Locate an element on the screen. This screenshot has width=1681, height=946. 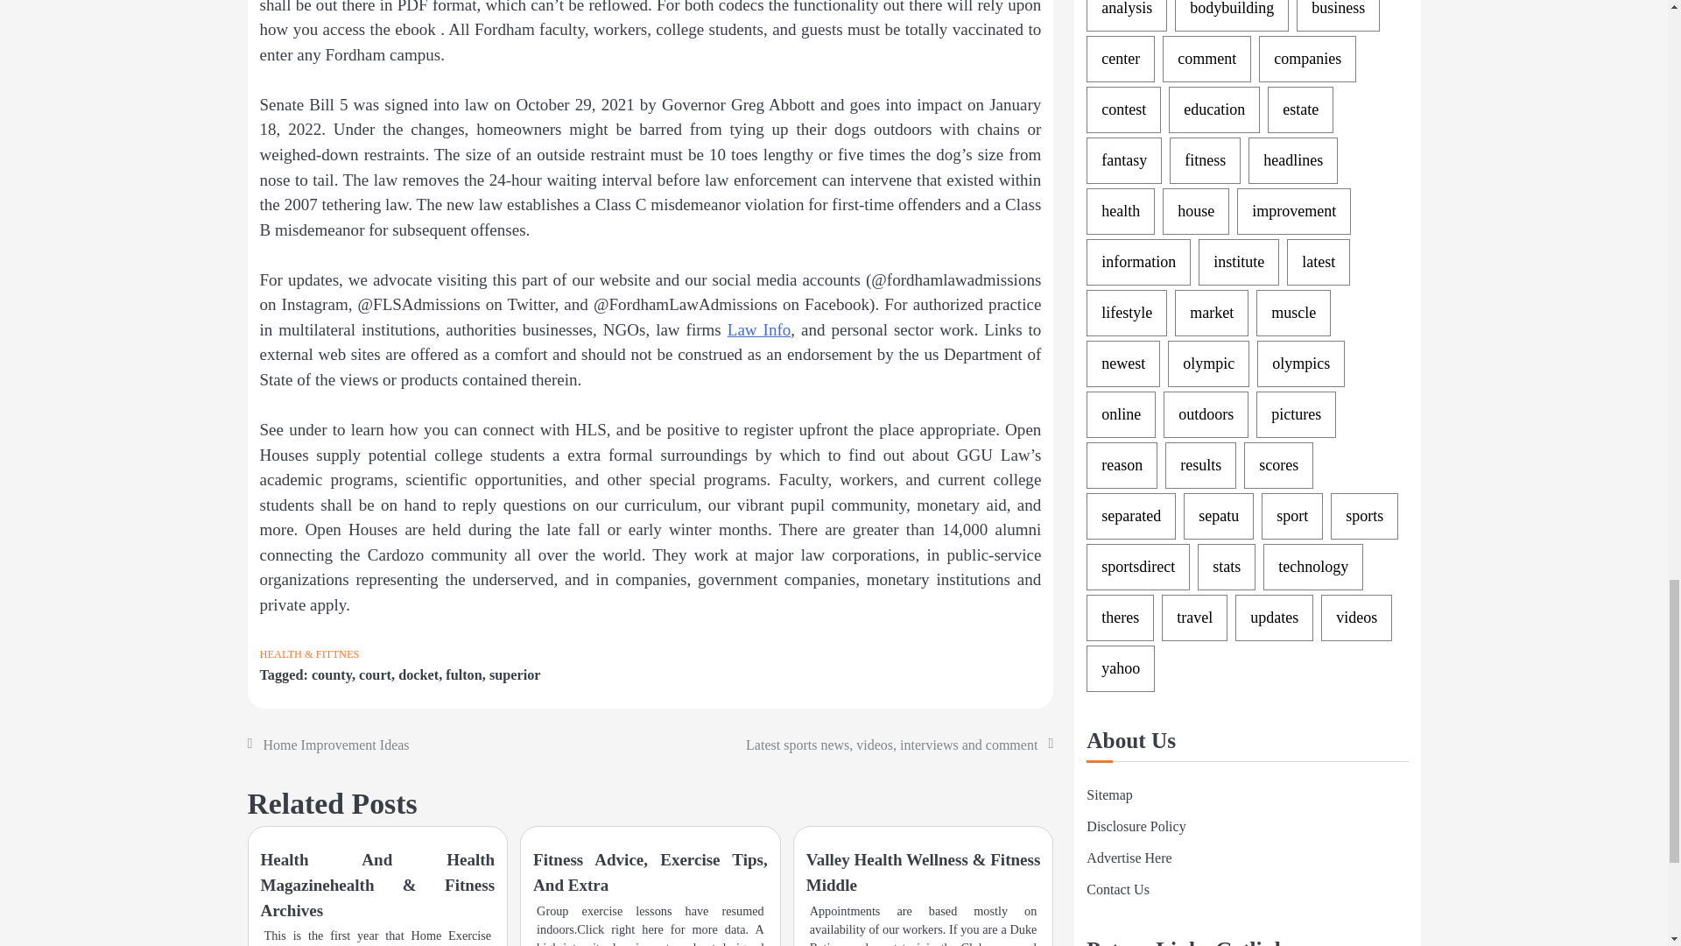
Latest sports news, videos, interviews and comment is located at coordinates (891, 745).